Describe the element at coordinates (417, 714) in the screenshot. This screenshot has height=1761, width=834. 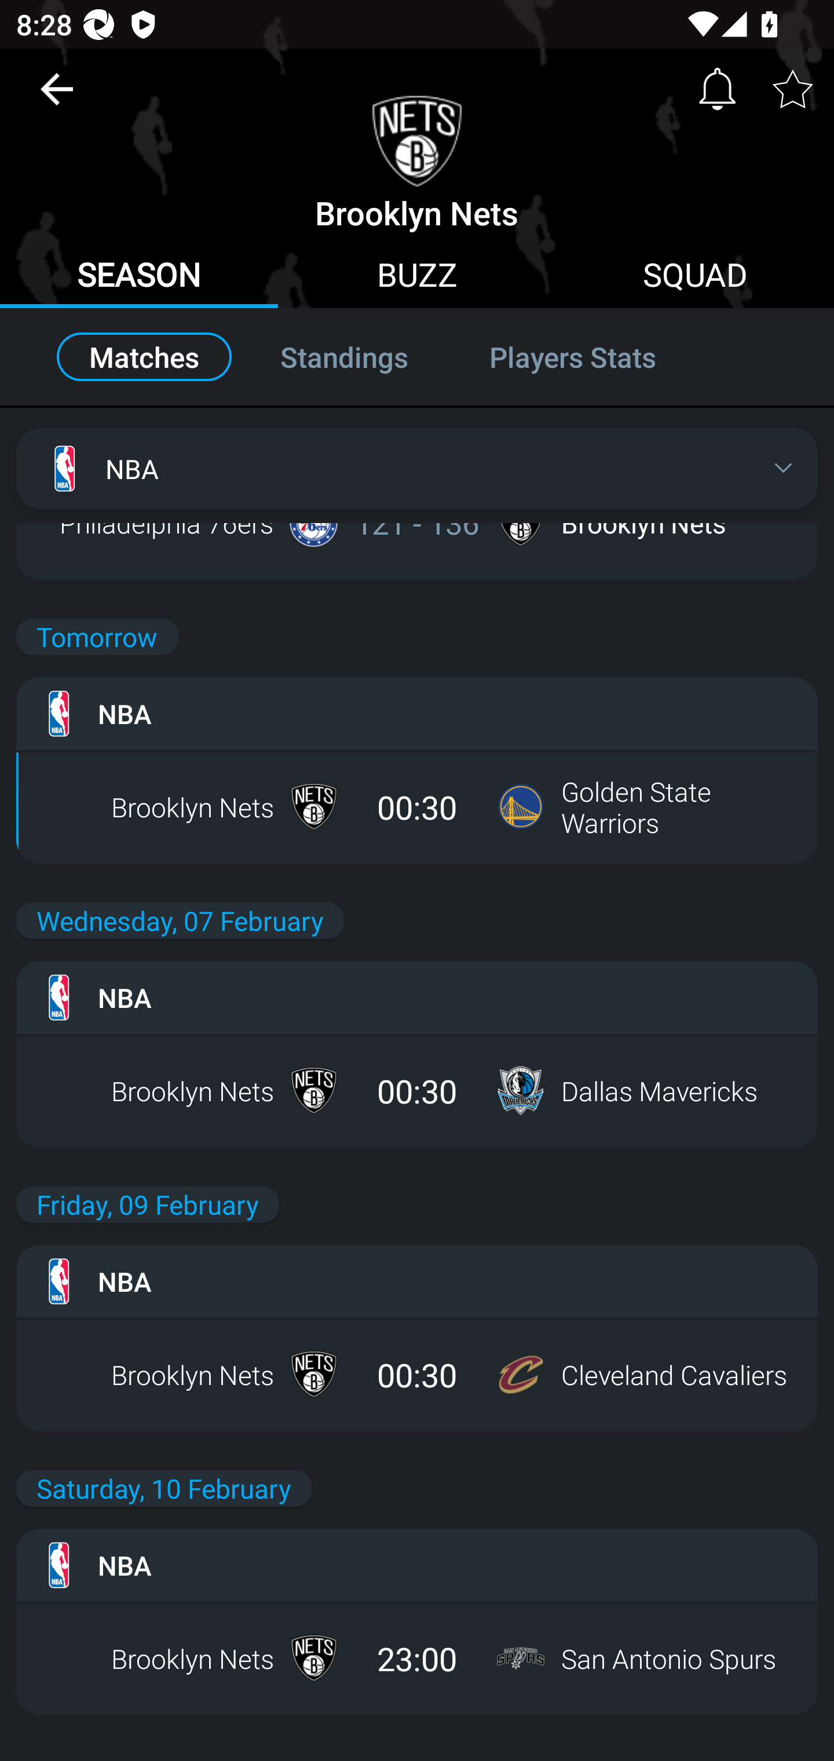
I see `NBA` at that location.